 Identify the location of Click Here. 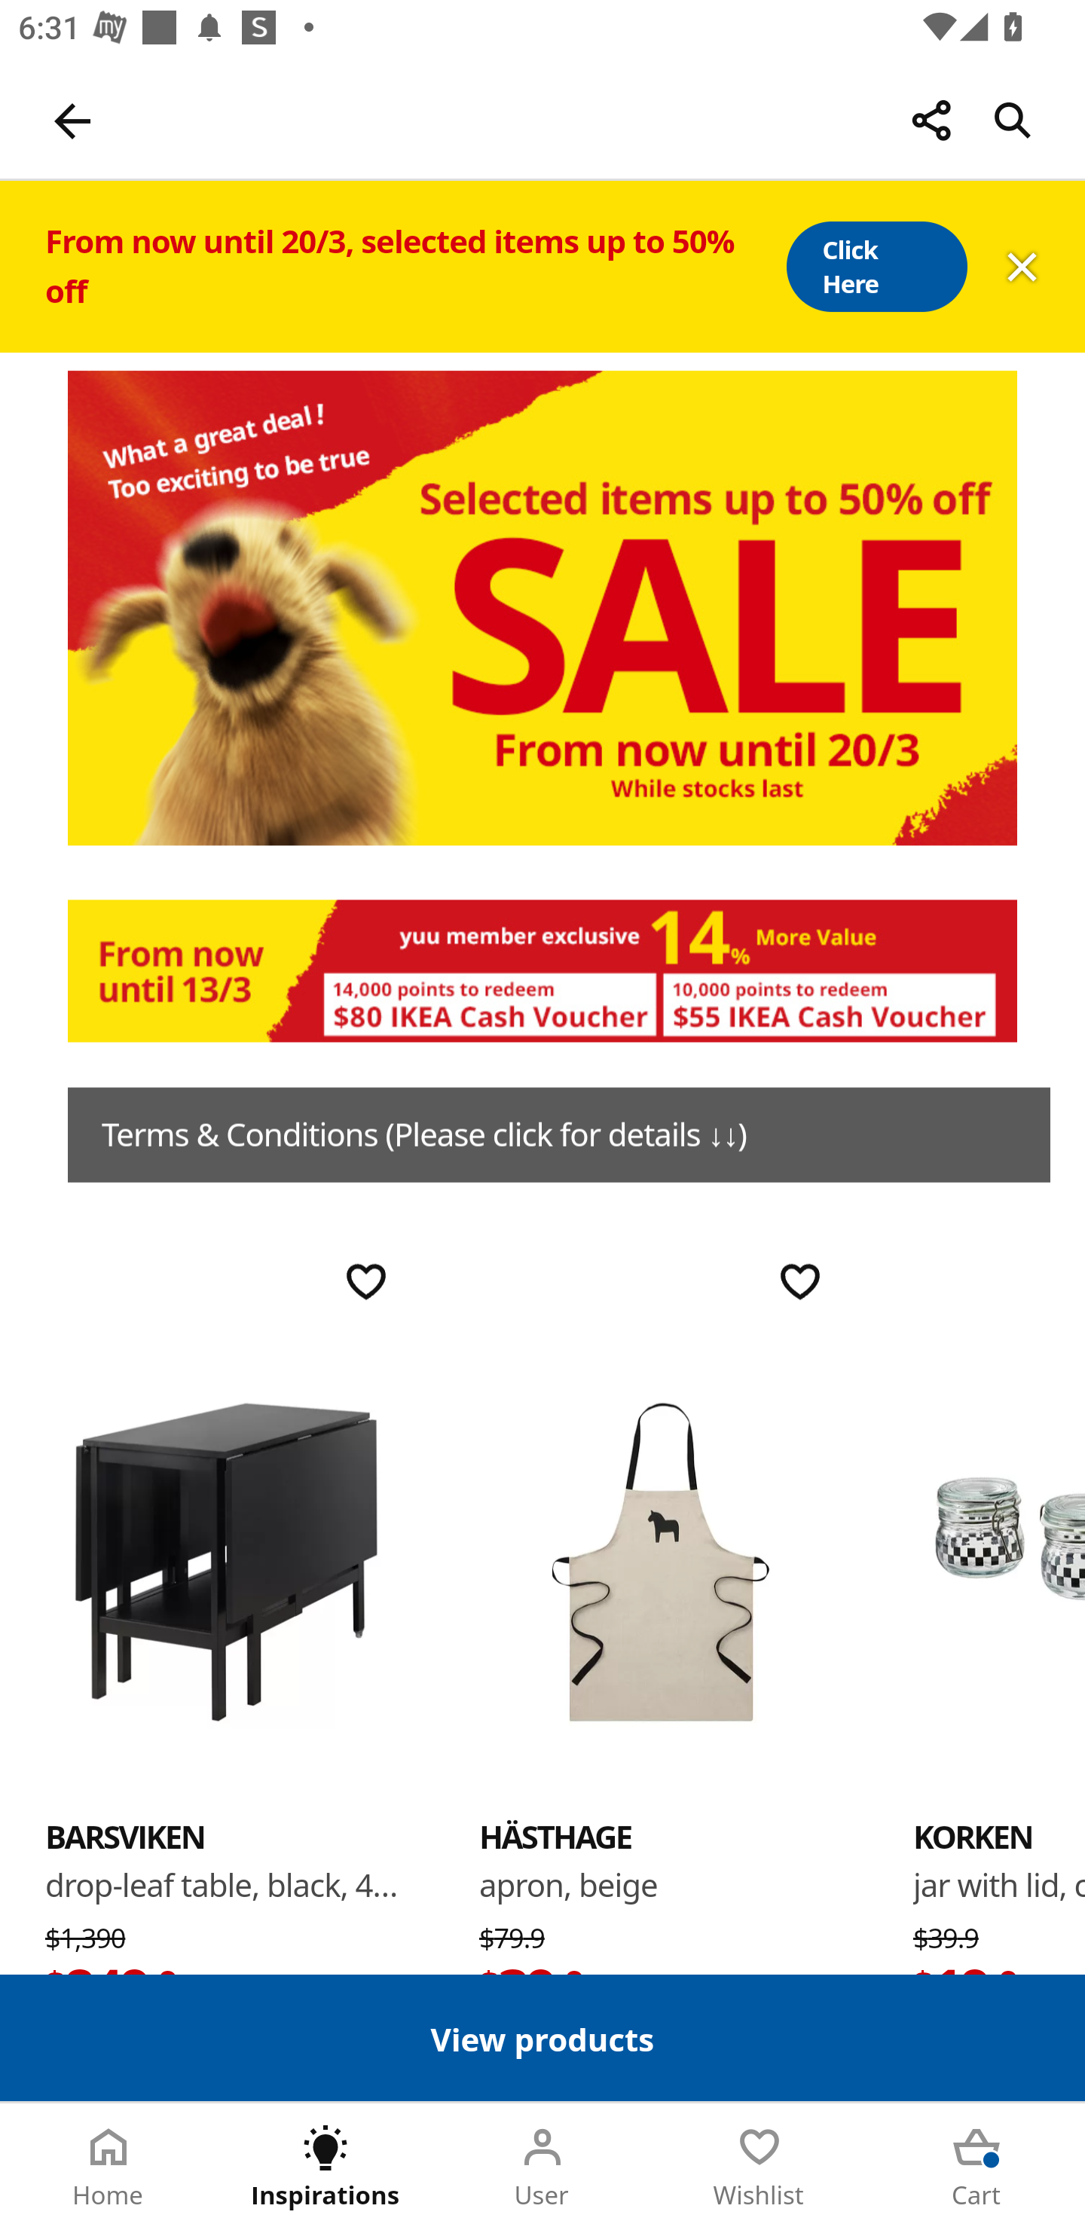
(876, 267).